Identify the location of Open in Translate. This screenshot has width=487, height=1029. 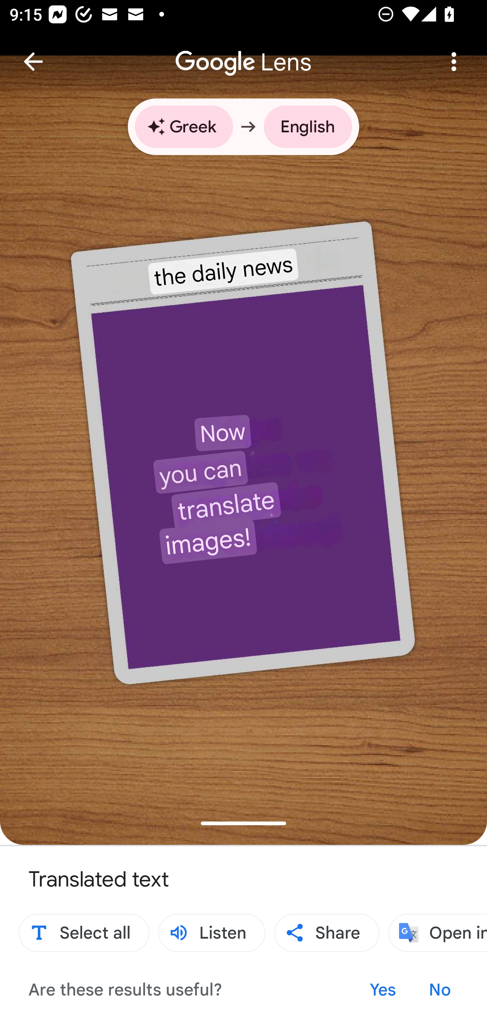
(438, 933).